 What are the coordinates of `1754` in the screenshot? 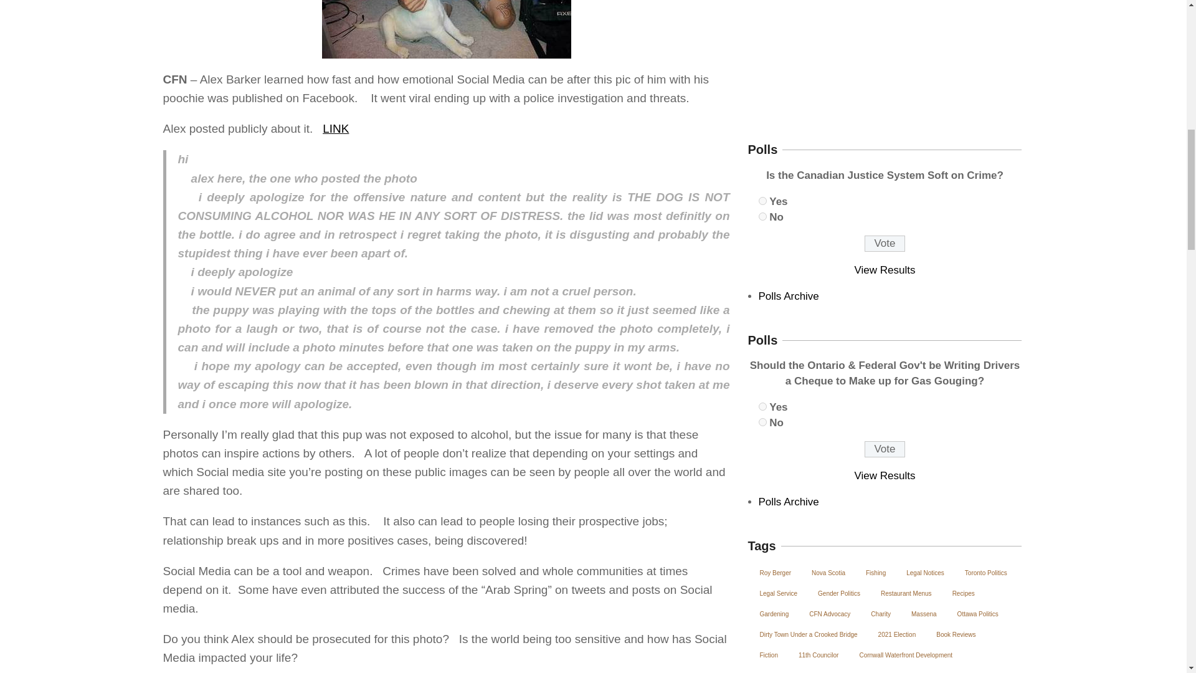 It's located at (762, 201).